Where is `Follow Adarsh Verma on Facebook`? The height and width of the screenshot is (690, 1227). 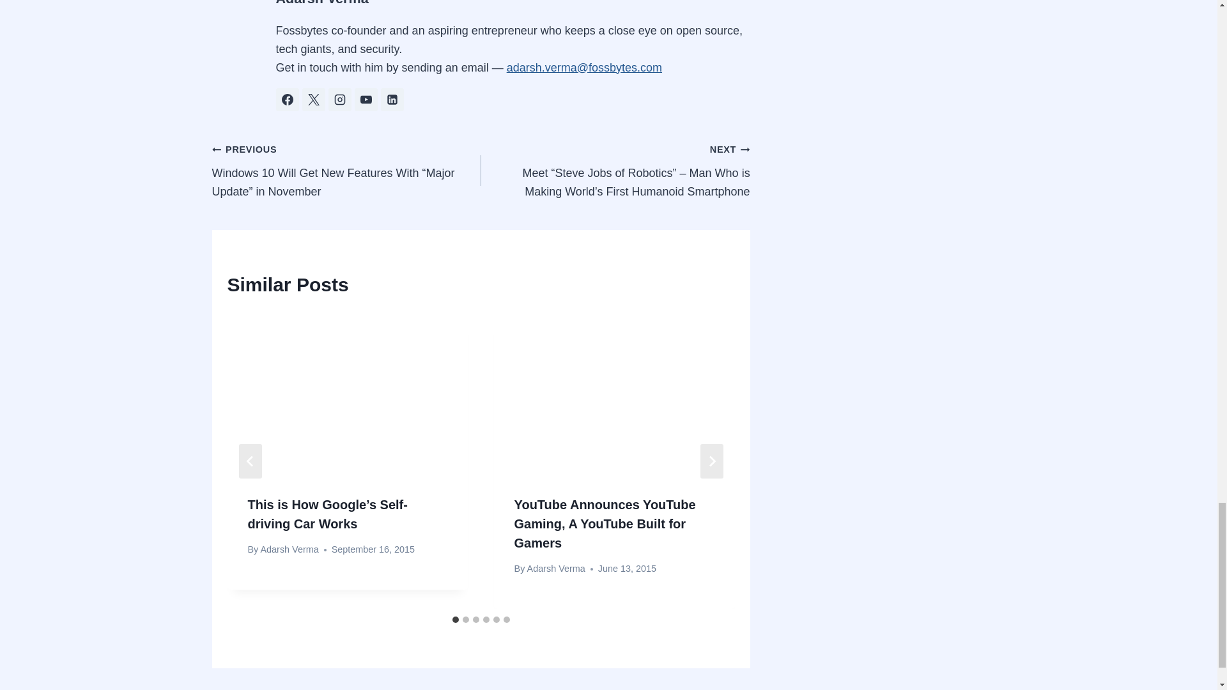 Follow Adarsh Verma on Facebook is located at coordinates (288, 100).